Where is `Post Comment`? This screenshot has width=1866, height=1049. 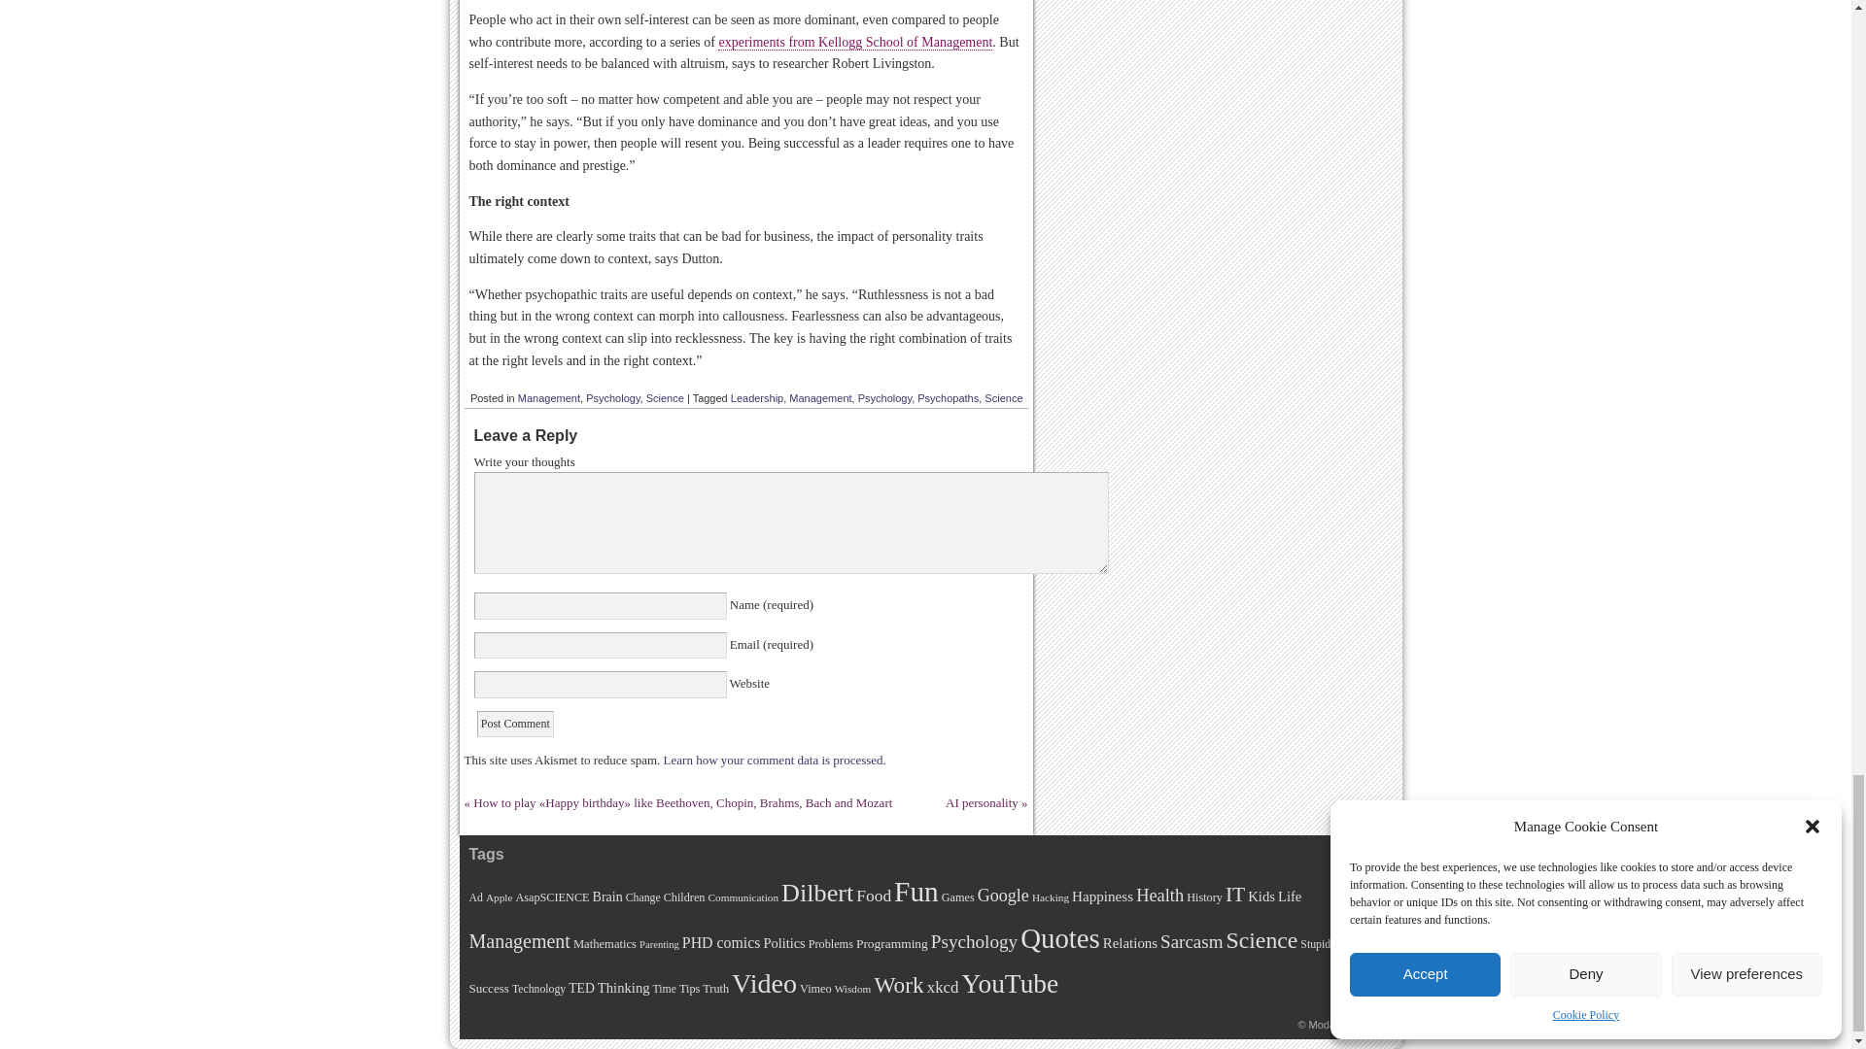
Post Comment is located at coordinates (515, 725).